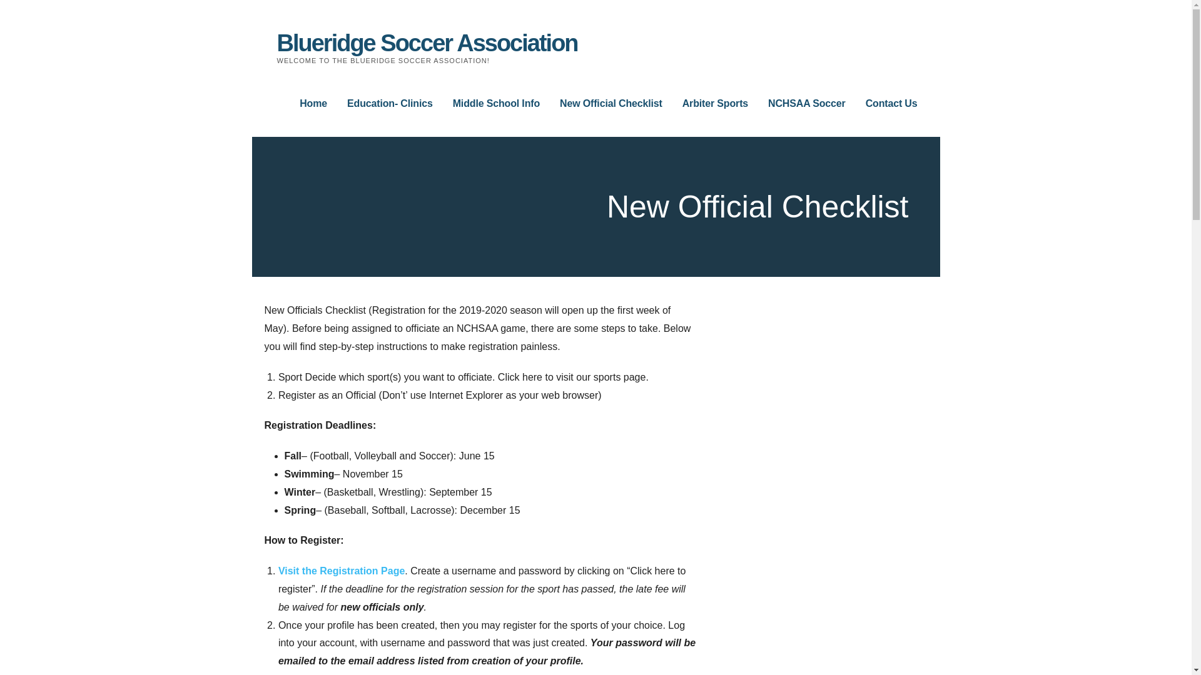 The width and height of the screenshot is (1201, 675). I want to click on New Official Checklist, so click(611, 104).